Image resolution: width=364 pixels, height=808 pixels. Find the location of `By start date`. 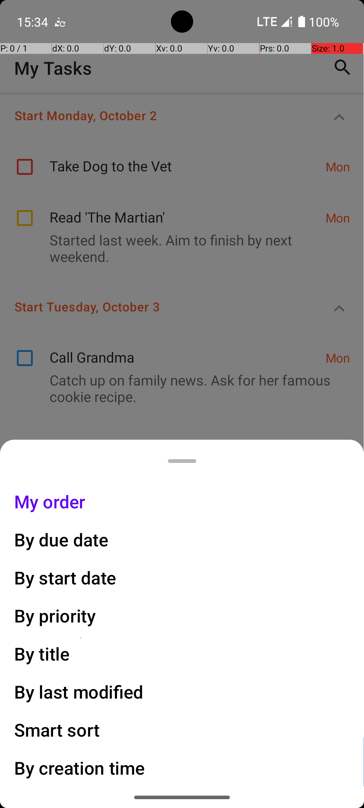

By start date is located at coordinates (65, 578).